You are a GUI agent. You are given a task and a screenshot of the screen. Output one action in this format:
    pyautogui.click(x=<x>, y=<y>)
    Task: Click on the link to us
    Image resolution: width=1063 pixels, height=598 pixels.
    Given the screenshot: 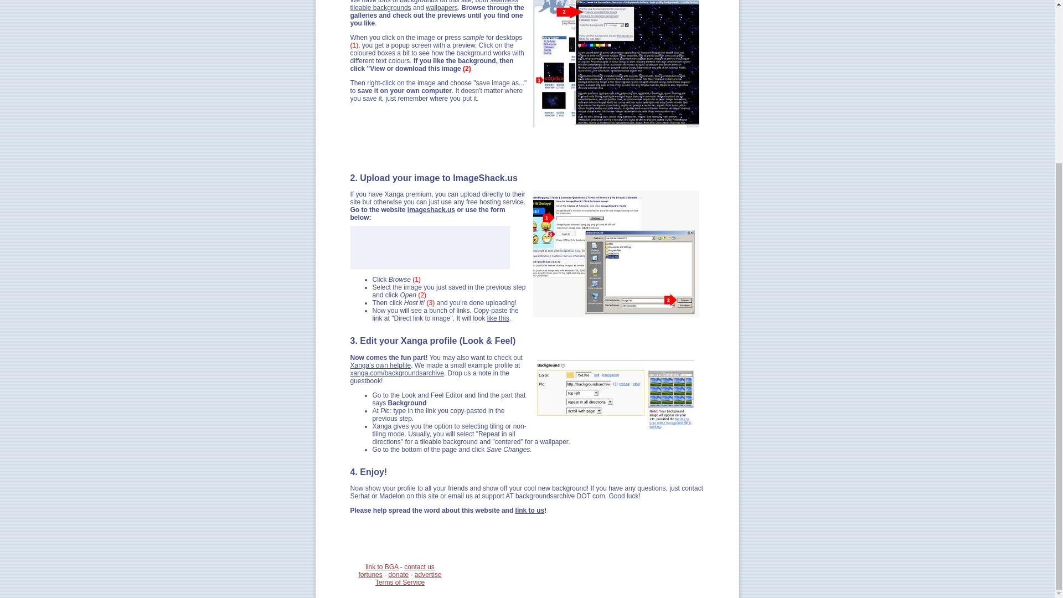 What is the action you would take?
    pyautogui.click(x=530, y=510)
    